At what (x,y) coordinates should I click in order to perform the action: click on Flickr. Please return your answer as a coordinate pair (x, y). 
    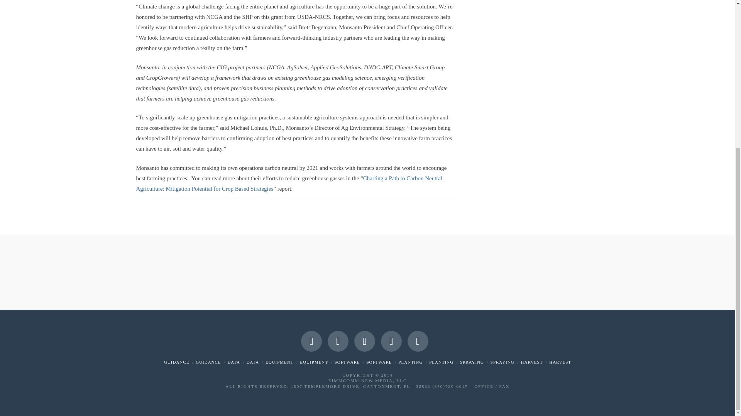
    Looking at the image, I should click on (391, 341).